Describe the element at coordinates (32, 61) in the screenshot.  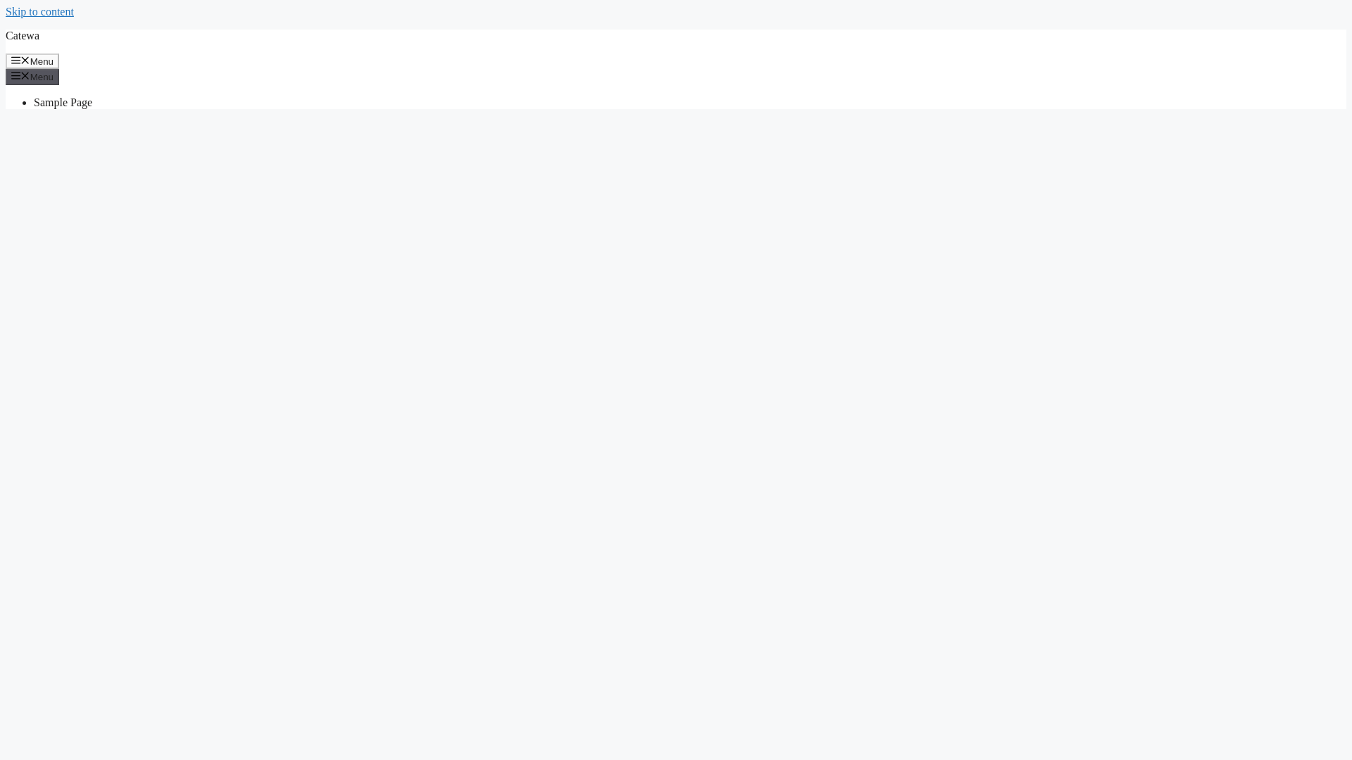
I see `Menu` at that location.